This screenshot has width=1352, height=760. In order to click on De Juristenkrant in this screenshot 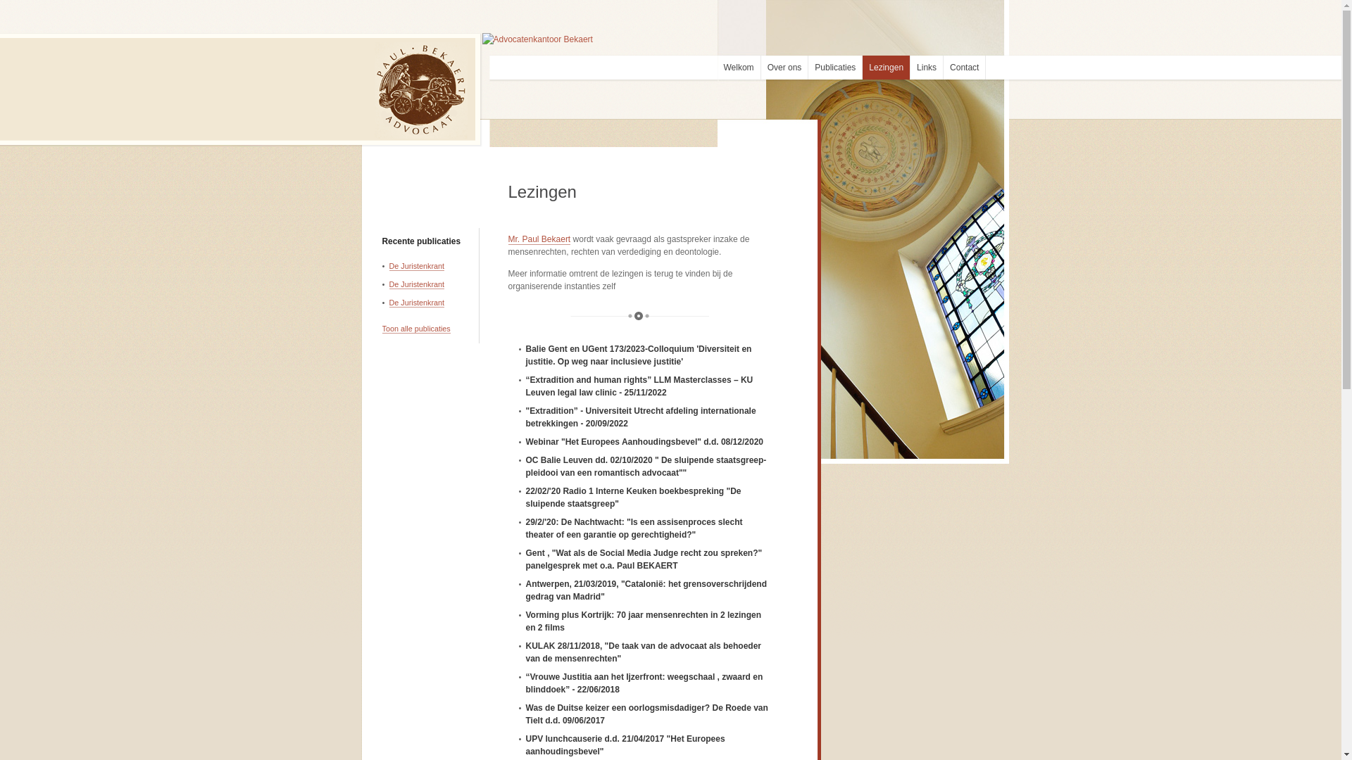, I will do `click(417, 266)`.